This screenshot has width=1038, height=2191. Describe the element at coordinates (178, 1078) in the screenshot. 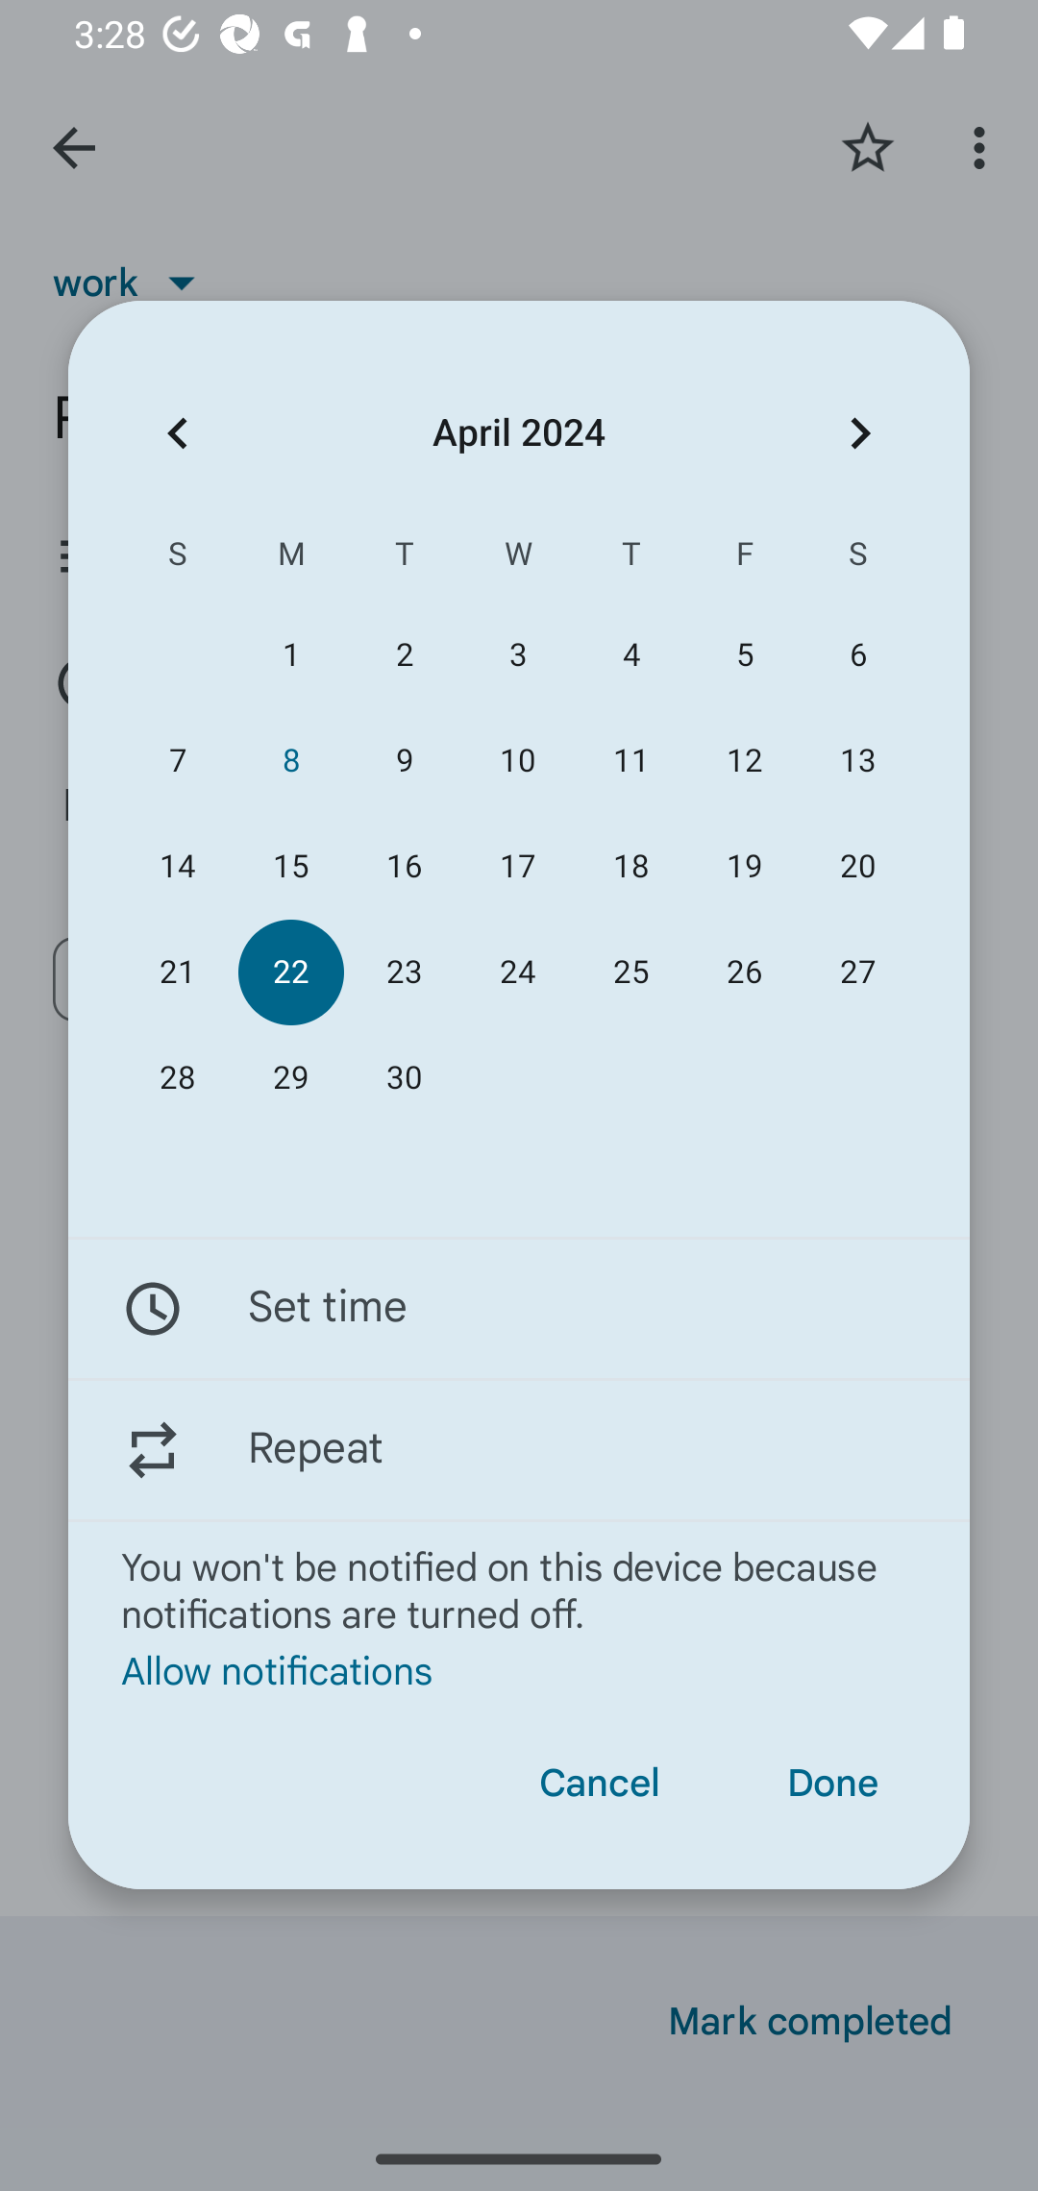

I see `28 28 April 2024` at that location.